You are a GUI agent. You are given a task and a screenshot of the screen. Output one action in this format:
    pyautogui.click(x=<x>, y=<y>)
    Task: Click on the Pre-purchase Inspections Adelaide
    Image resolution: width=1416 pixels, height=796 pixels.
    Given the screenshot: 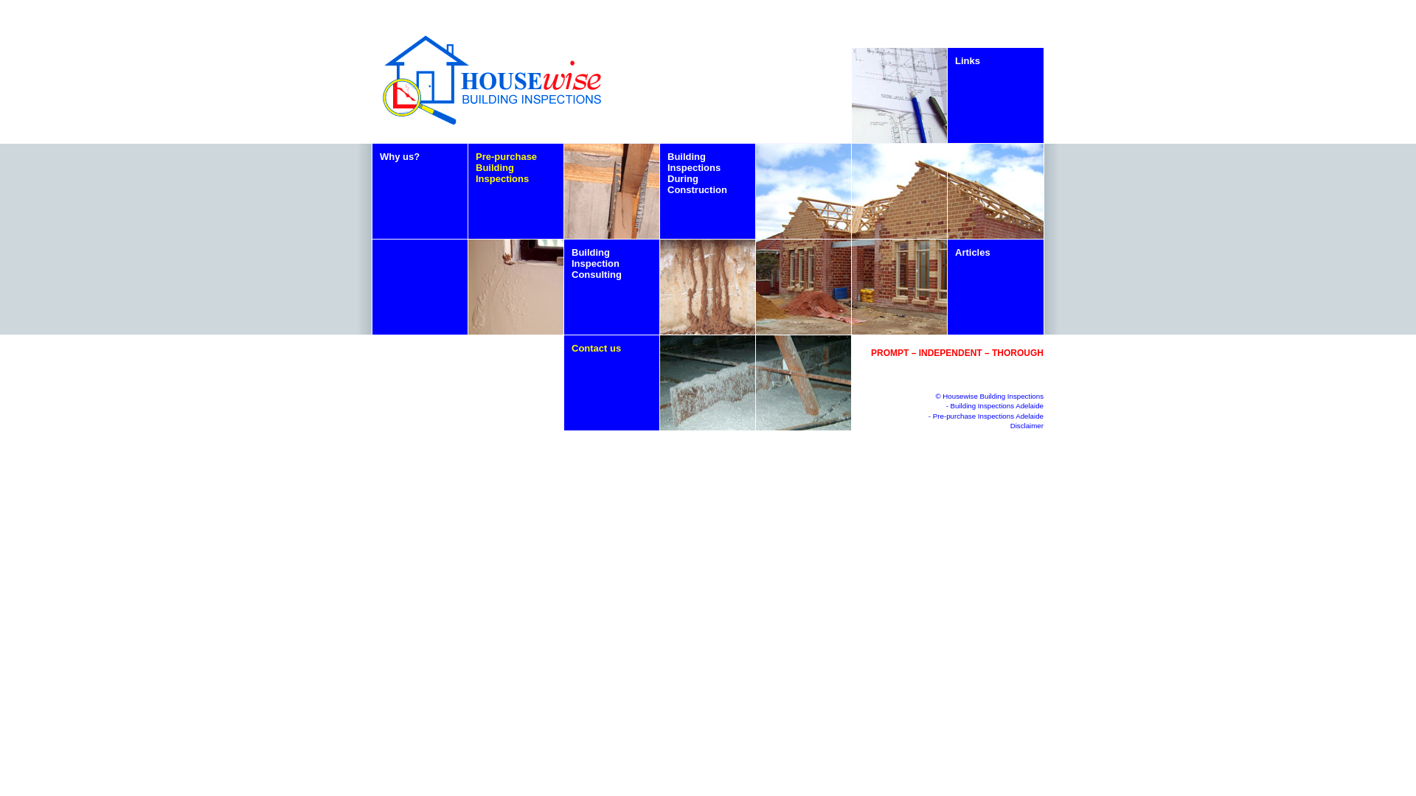 What is the action you would take?
    pyautogui.click(x=988, y=416)
    